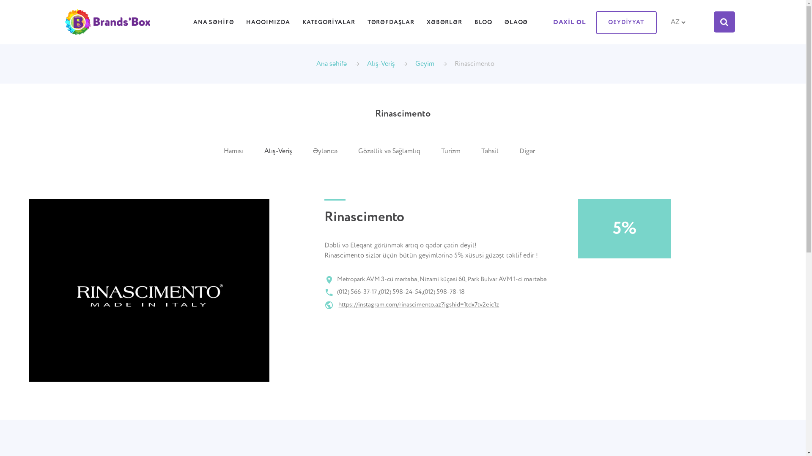 The width and height of the screenshot is (812, 456). What do you see at coordinates (483, 24) in the screenshot?
I see `BLOQ` at bounding box center [483, 24].